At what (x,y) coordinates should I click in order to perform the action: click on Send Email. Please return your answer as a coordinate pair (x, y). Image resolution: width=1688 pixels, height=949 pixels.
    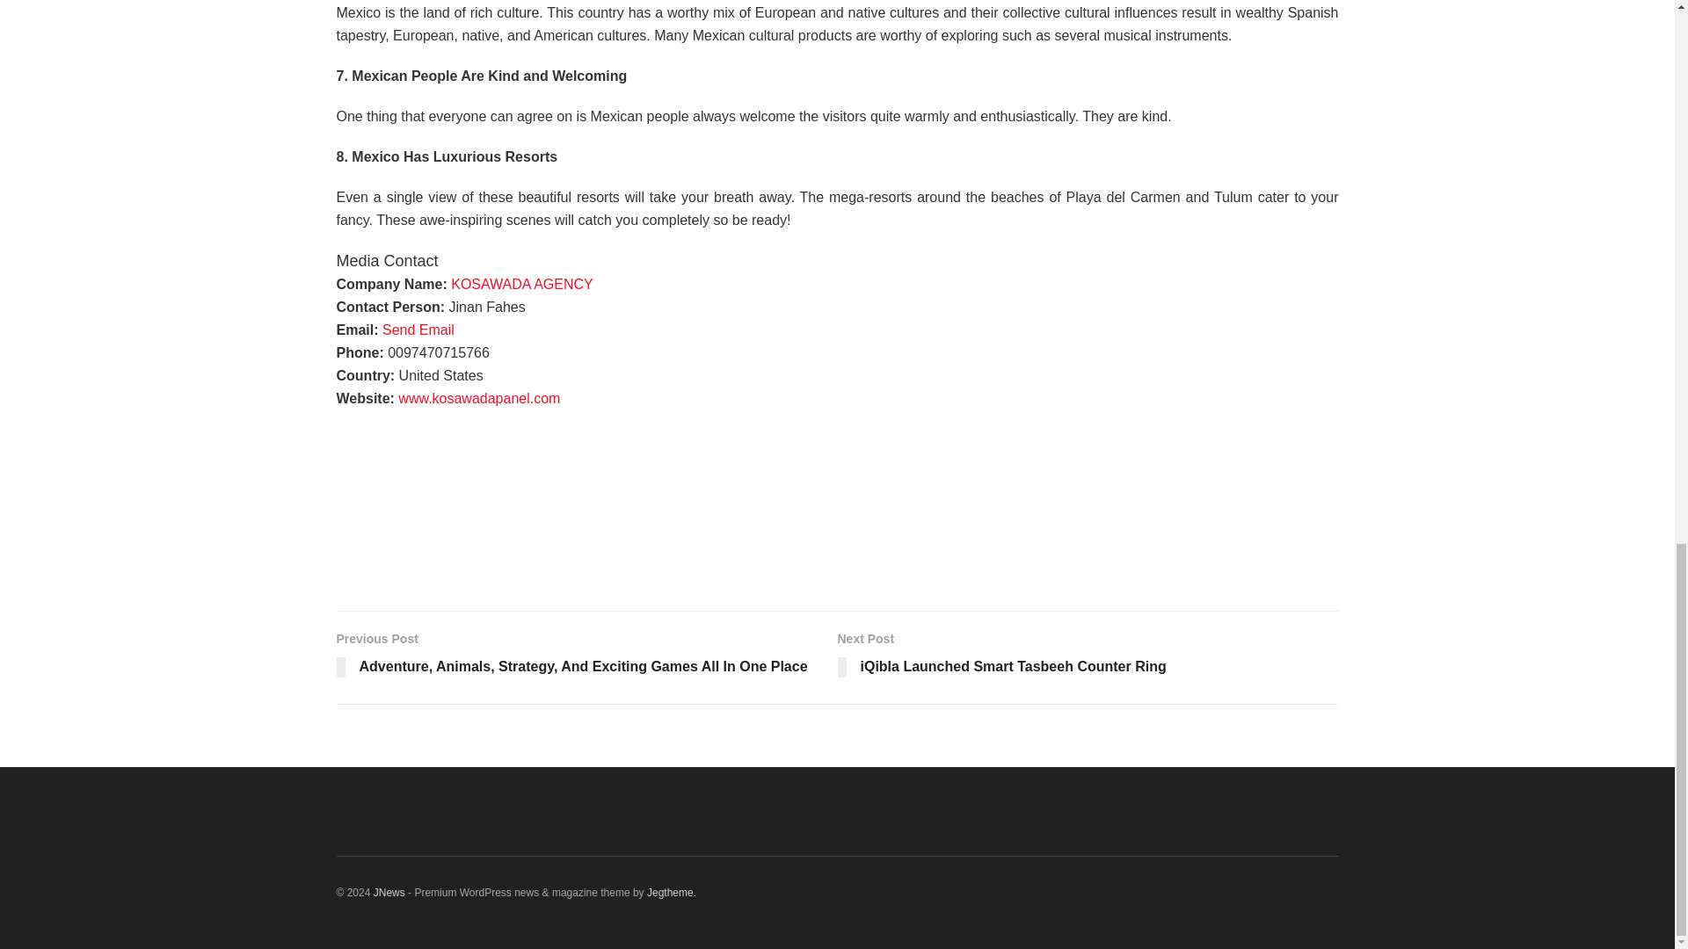
    Looking at the image, I should click on (670, 892).